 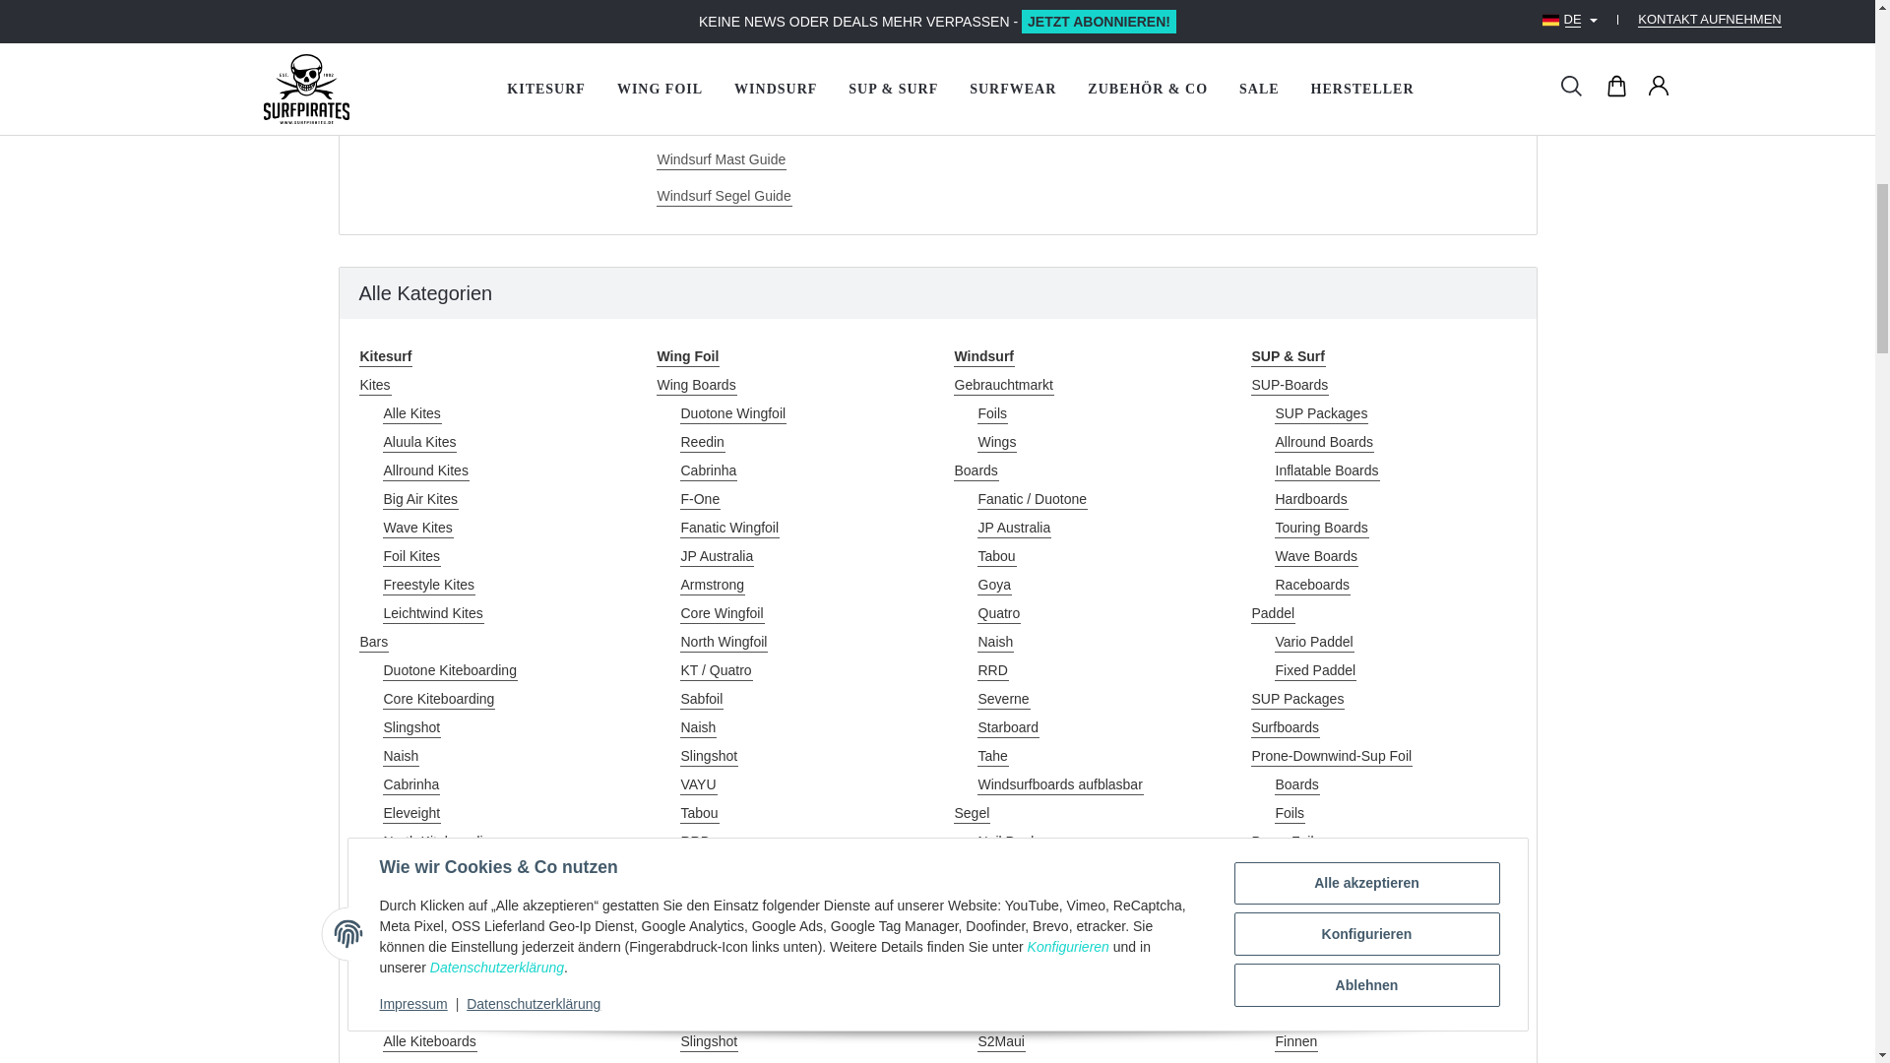 I want to click on 404, so click(x=1382, y=14).